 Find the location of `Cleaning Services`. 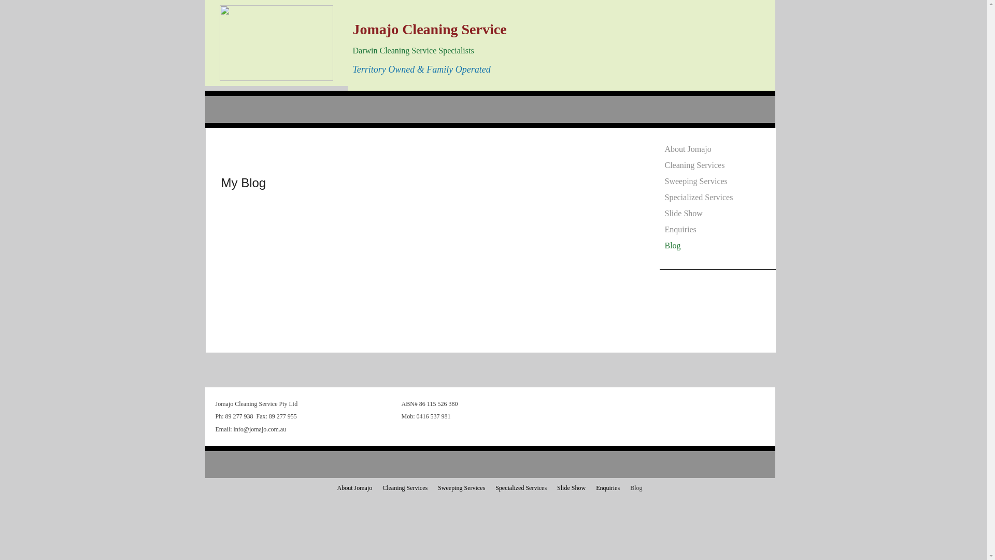

Cleaning Services is located at coordinates (405, 488).